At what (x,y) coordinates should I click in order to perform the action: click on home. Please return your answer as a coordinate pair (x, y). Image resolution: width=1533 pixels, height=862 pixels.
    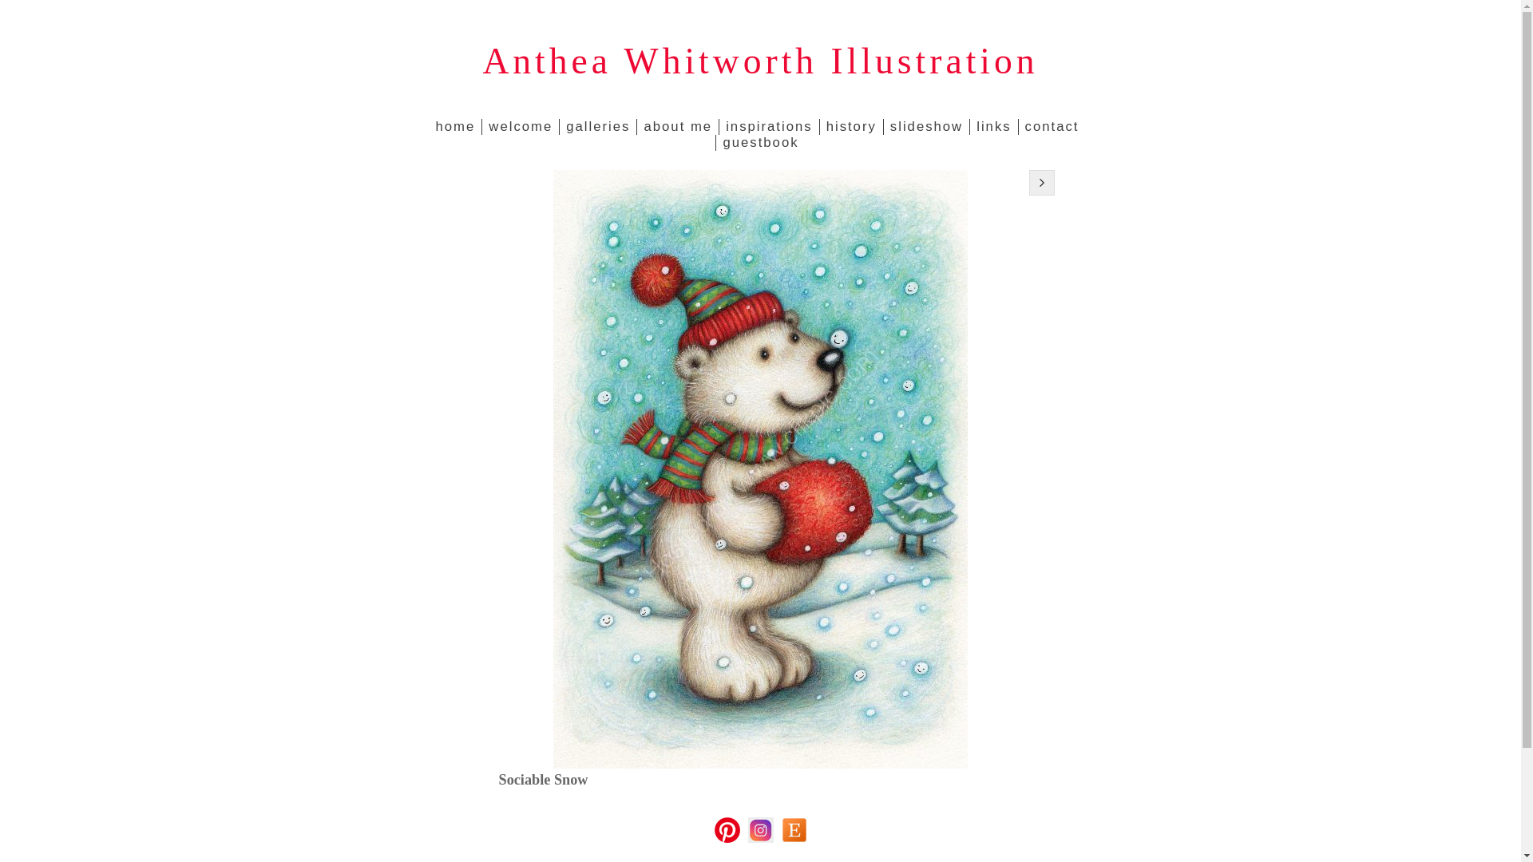
    Looking at the image, I should click on (458, 126).